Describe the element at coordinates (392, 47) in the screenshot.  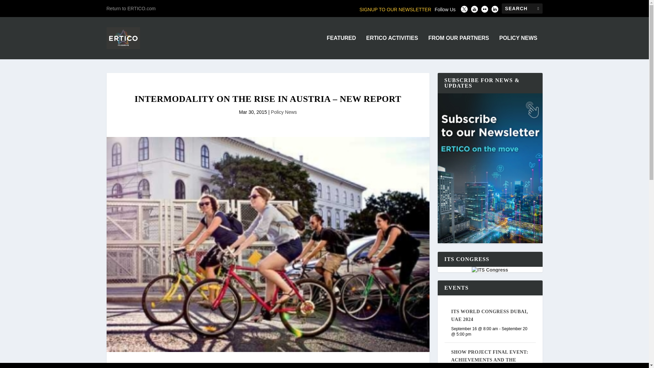
I see `ERTICO ACTIVITIES` at that location.